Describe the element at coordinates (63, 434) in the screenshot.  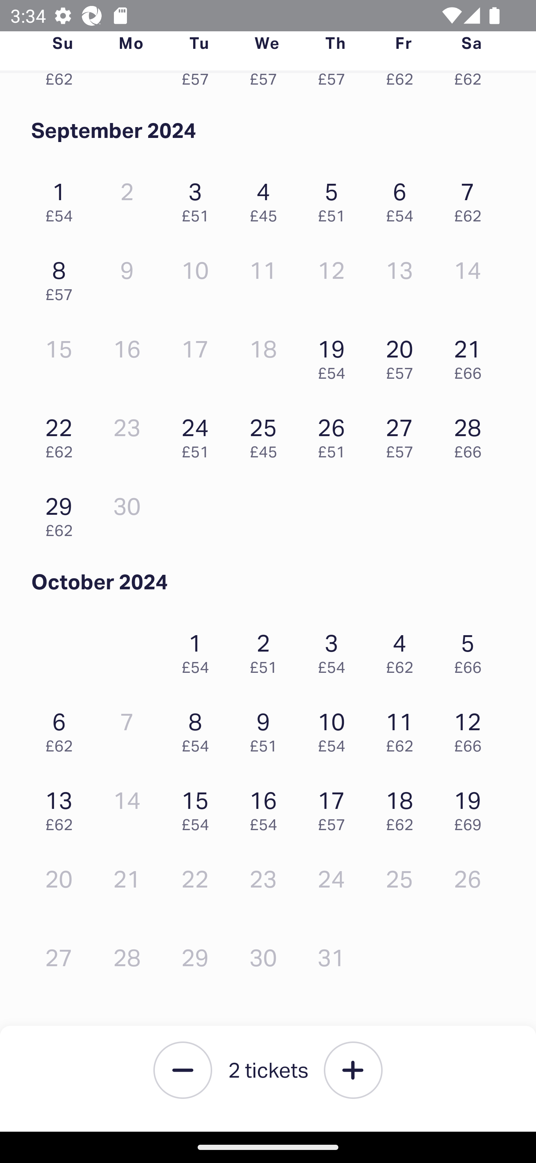
I see `22 £62` at that location.